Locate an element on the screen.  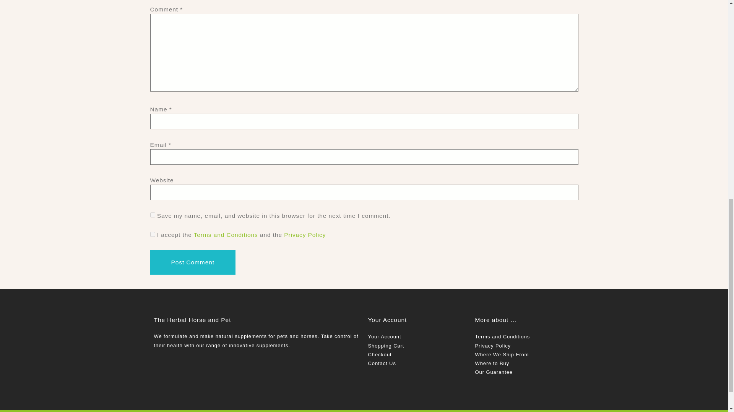
Shopping Cart is located at coordinates (386, 346).